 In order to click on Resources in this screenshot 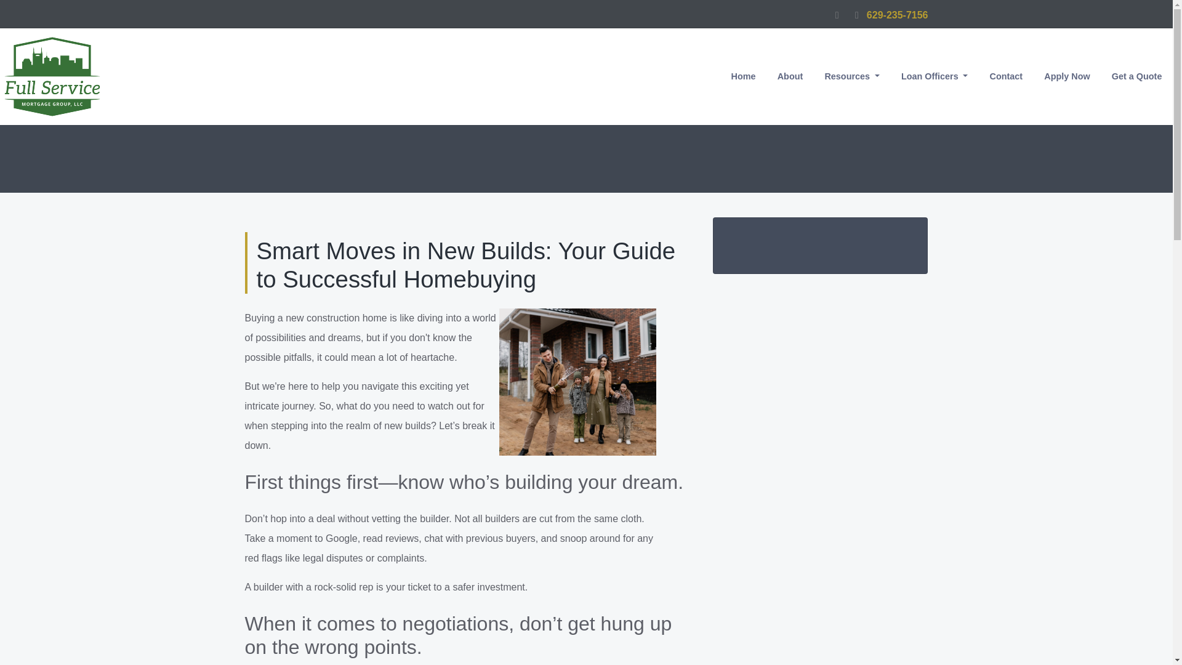, I will do `click(852, 76)`.